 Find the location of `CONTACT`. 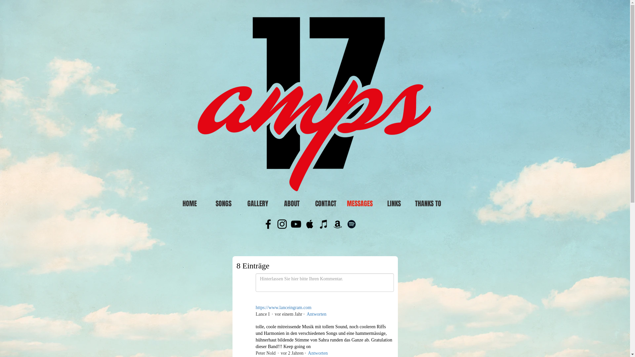

CONTACT is located at coordinates (326, 204).